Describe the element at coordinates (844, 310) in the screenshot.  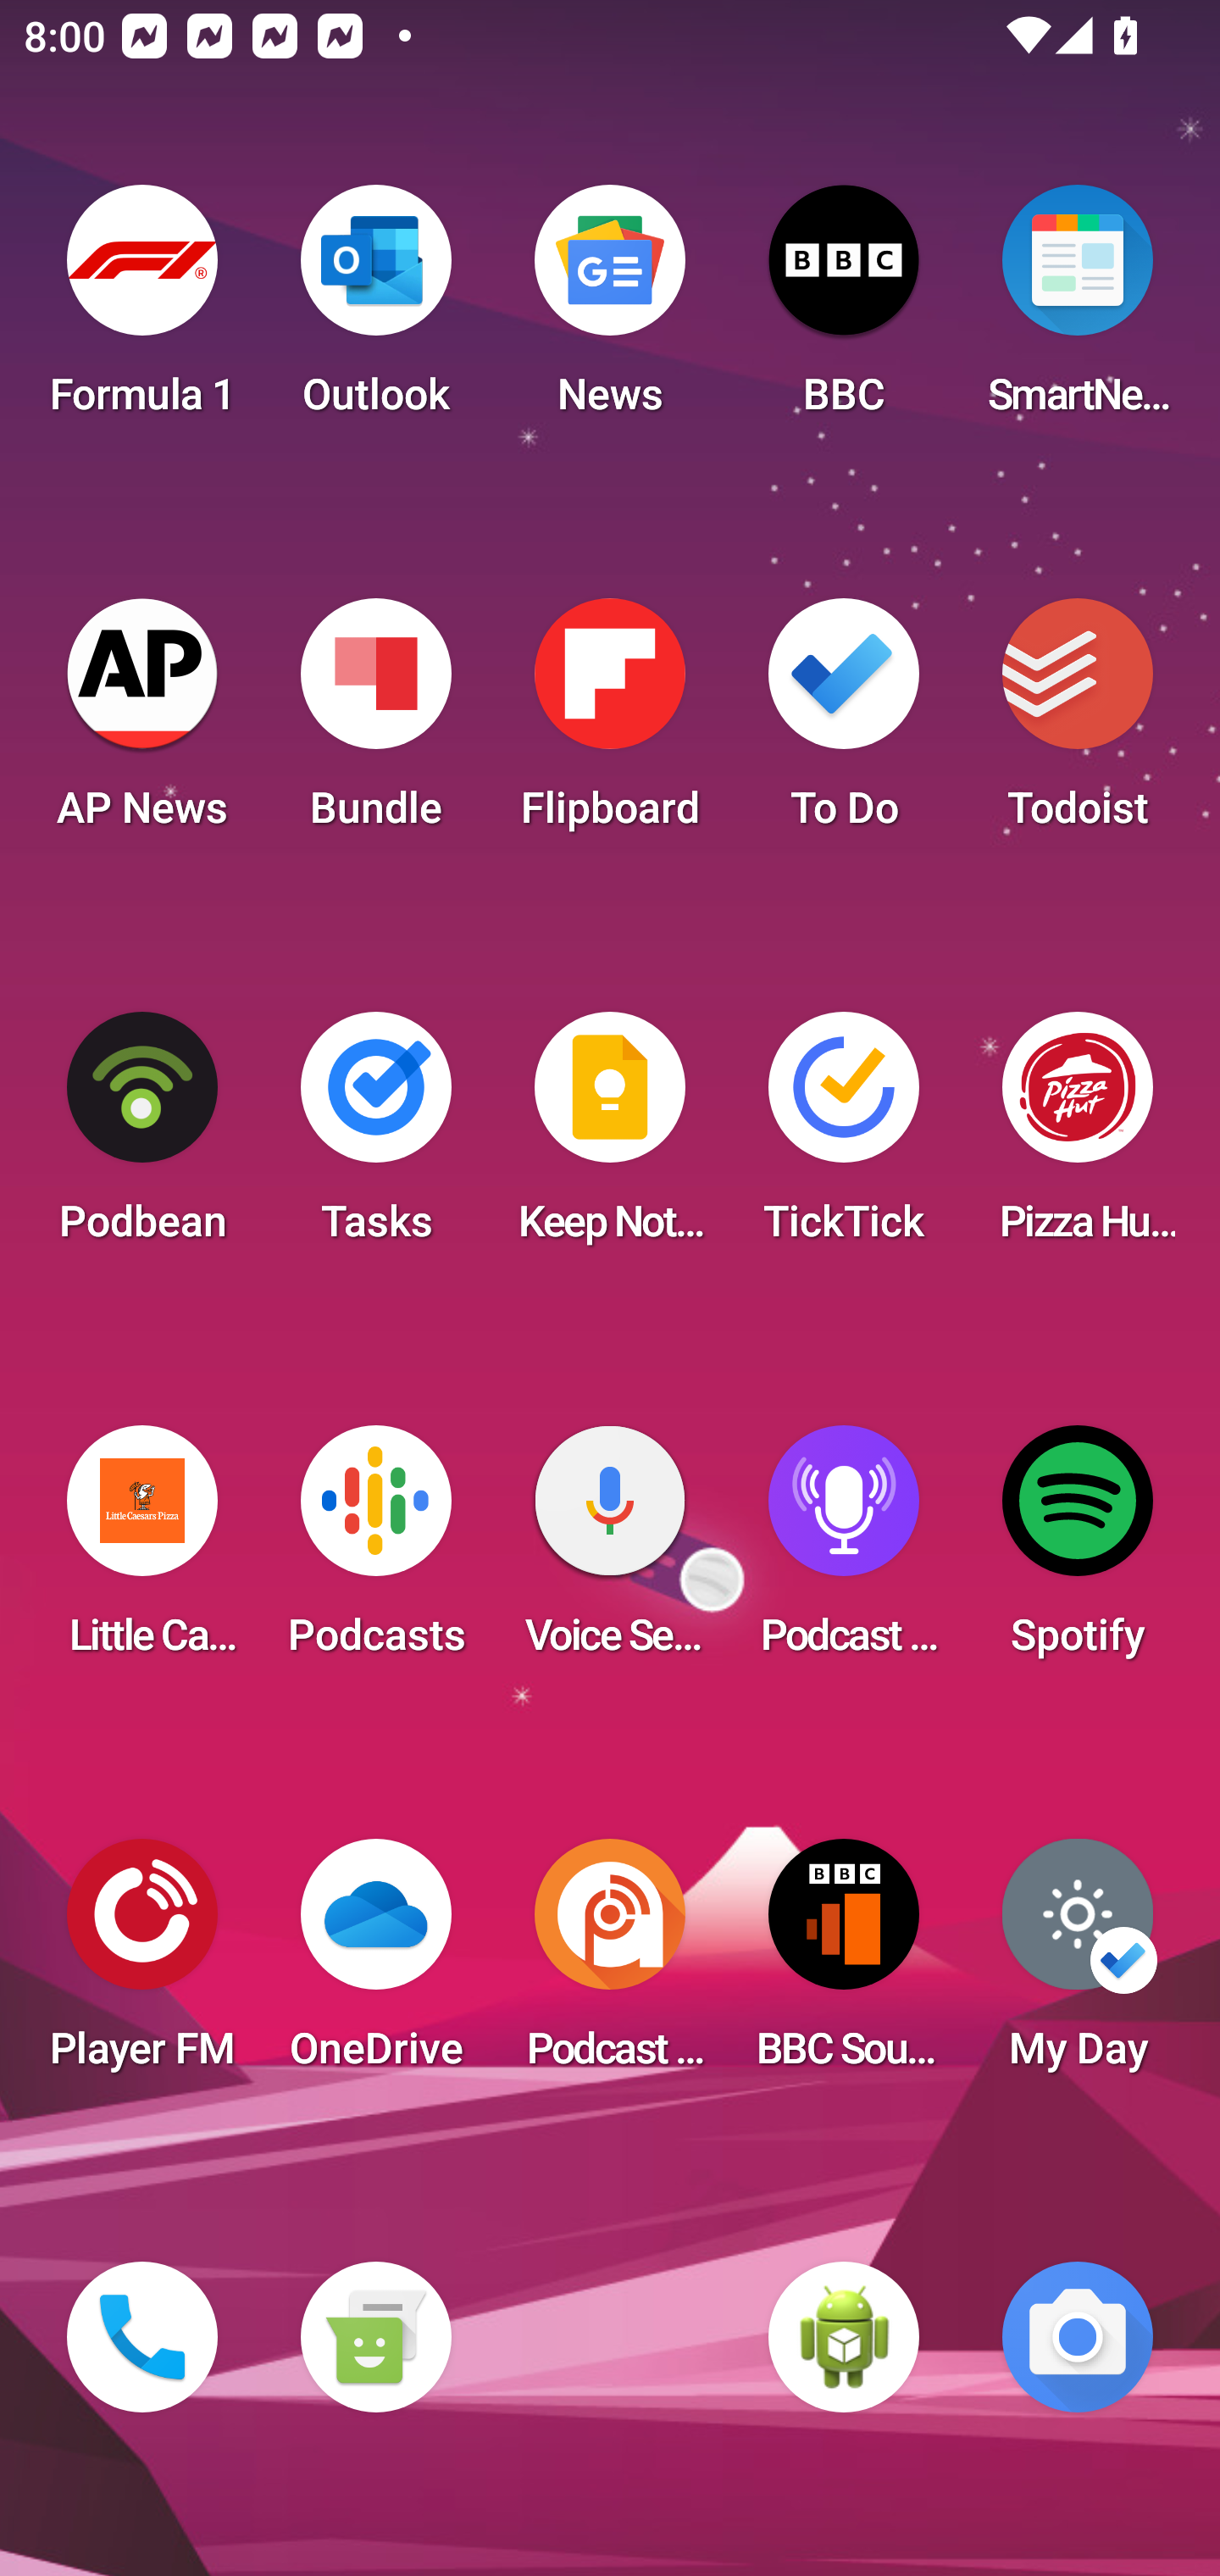
I see `BBC` at that location.